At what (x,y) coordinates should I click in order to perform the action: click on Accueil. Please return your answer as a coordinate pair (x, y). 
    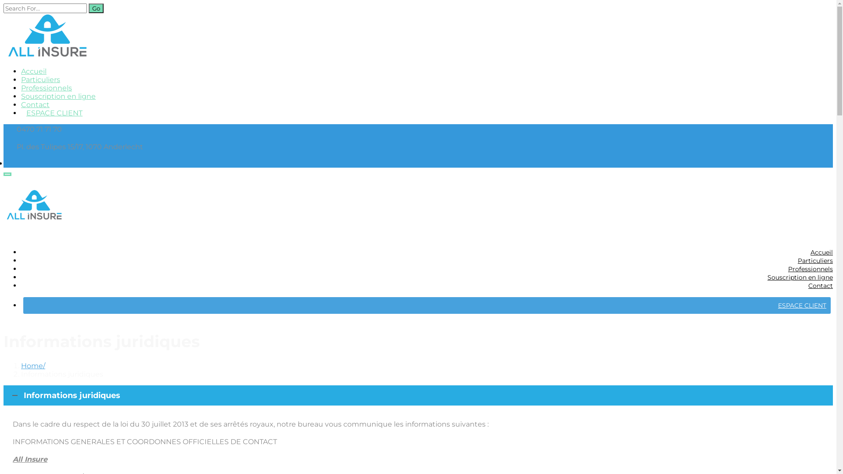
    Looking at the image, I should click on (427, 252).